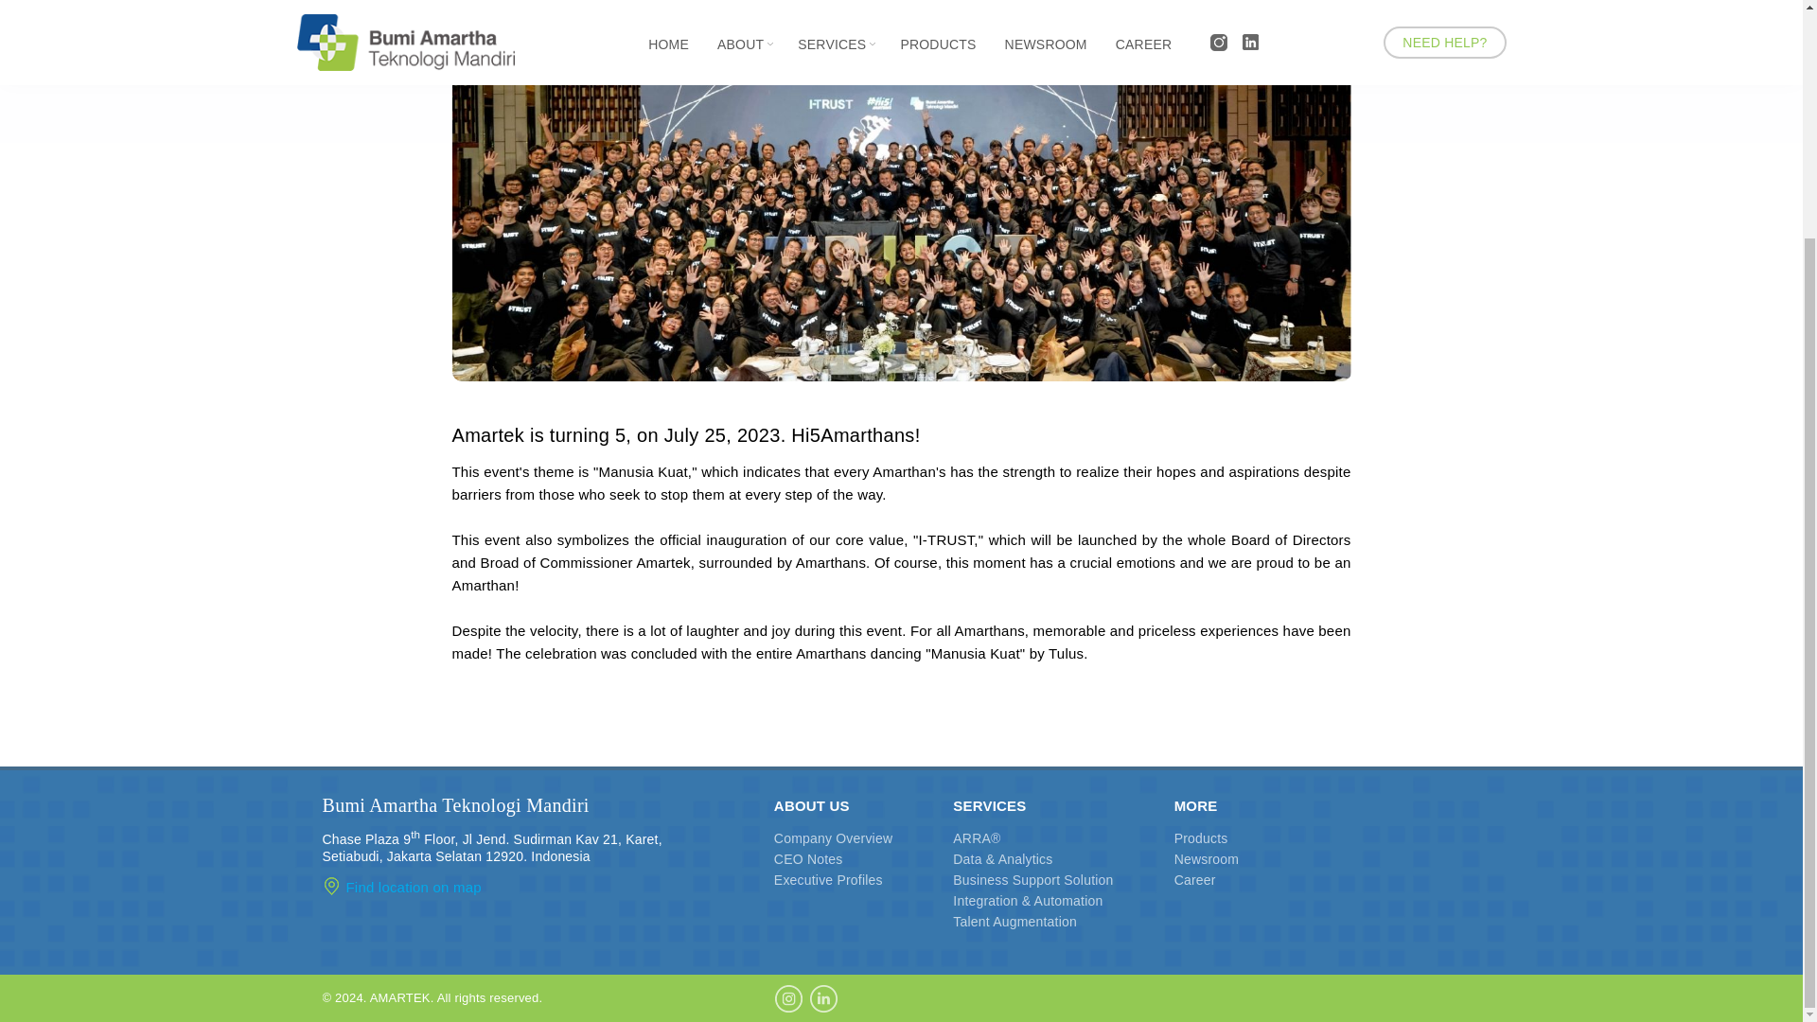 The image size is (1817, 1022). Describe the element at coordinates (823, 994) in the screenshot. I see `Connect with us in LinkedIn` at that location.